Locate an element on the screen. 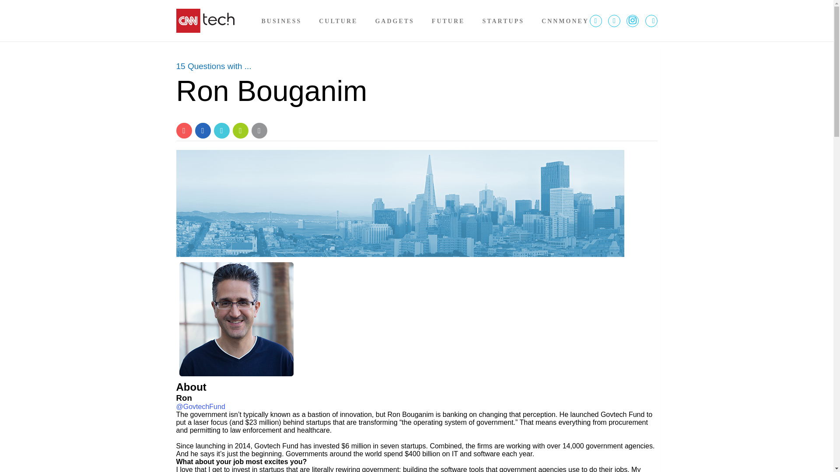  CULTURE is located at coordinates (338, 21).